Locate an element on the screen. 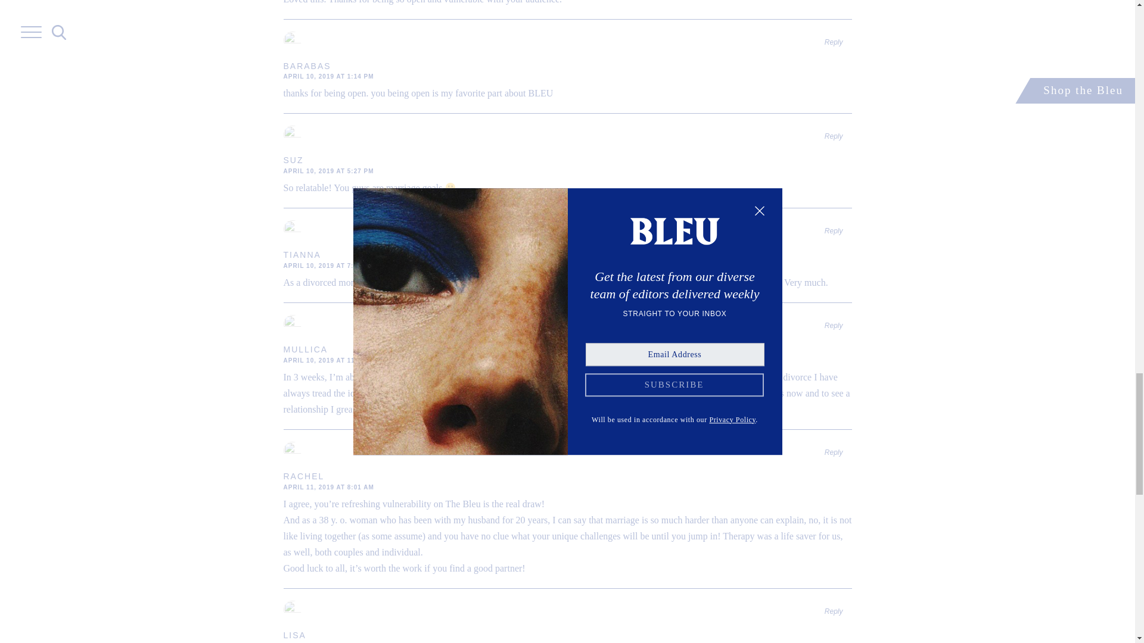 The width and height of the screenshot is (1144, 643). Reply is located at coordinates (834, 231).